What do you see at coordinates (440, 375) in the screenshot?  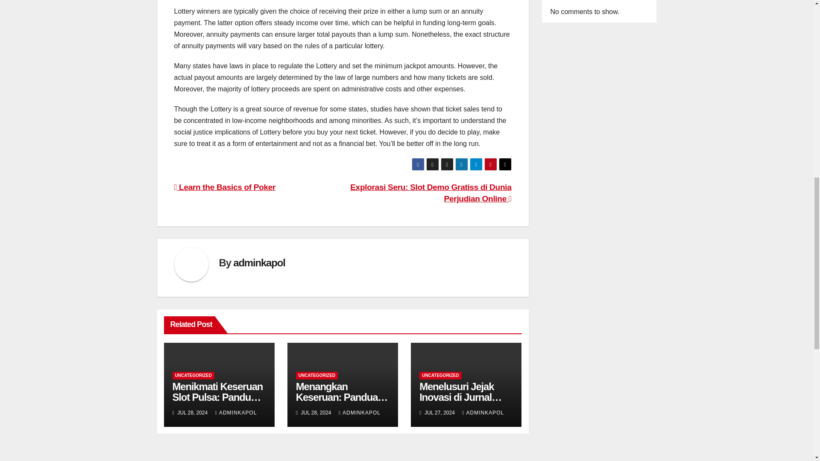 I see `UNCATEGORIZED` at bounding box center [440, 375].